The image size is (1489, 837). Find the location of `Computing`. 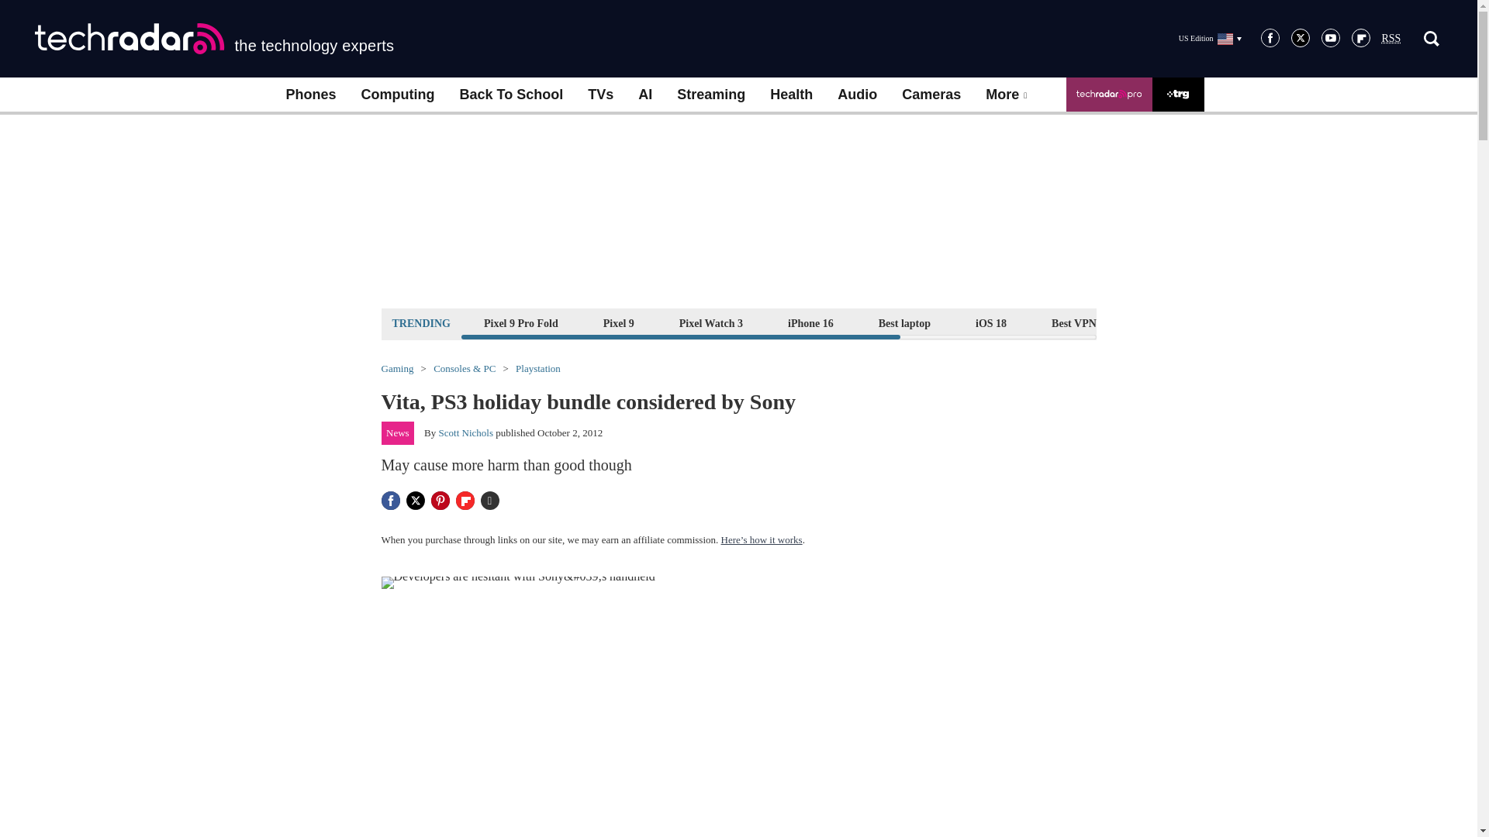

Computing is located at coordinates (398, 95).